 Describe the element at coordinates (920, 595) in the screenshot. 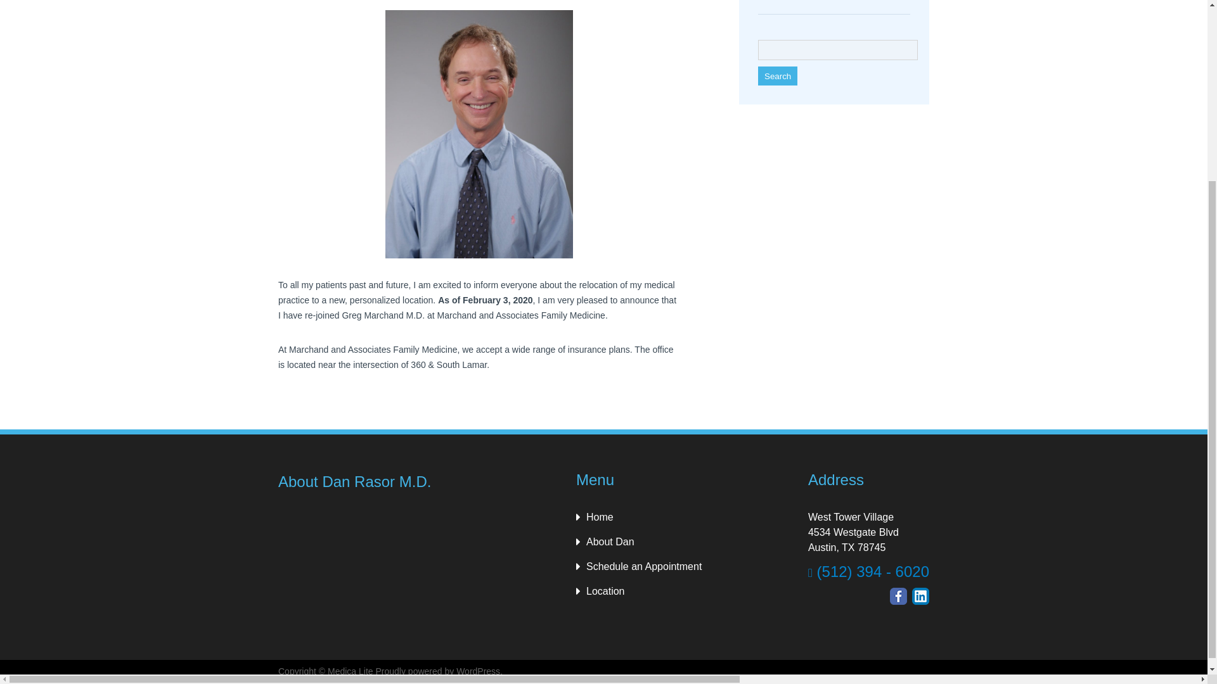

I see `LinkedIn` at that location.